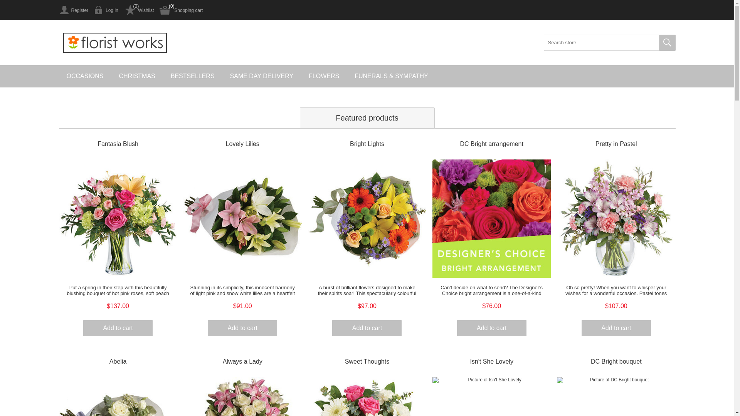  What do you see at coordinates (367, 219) in the screenshot?
I see `Show details for Bright Lights` at bounding box center [367, 219].